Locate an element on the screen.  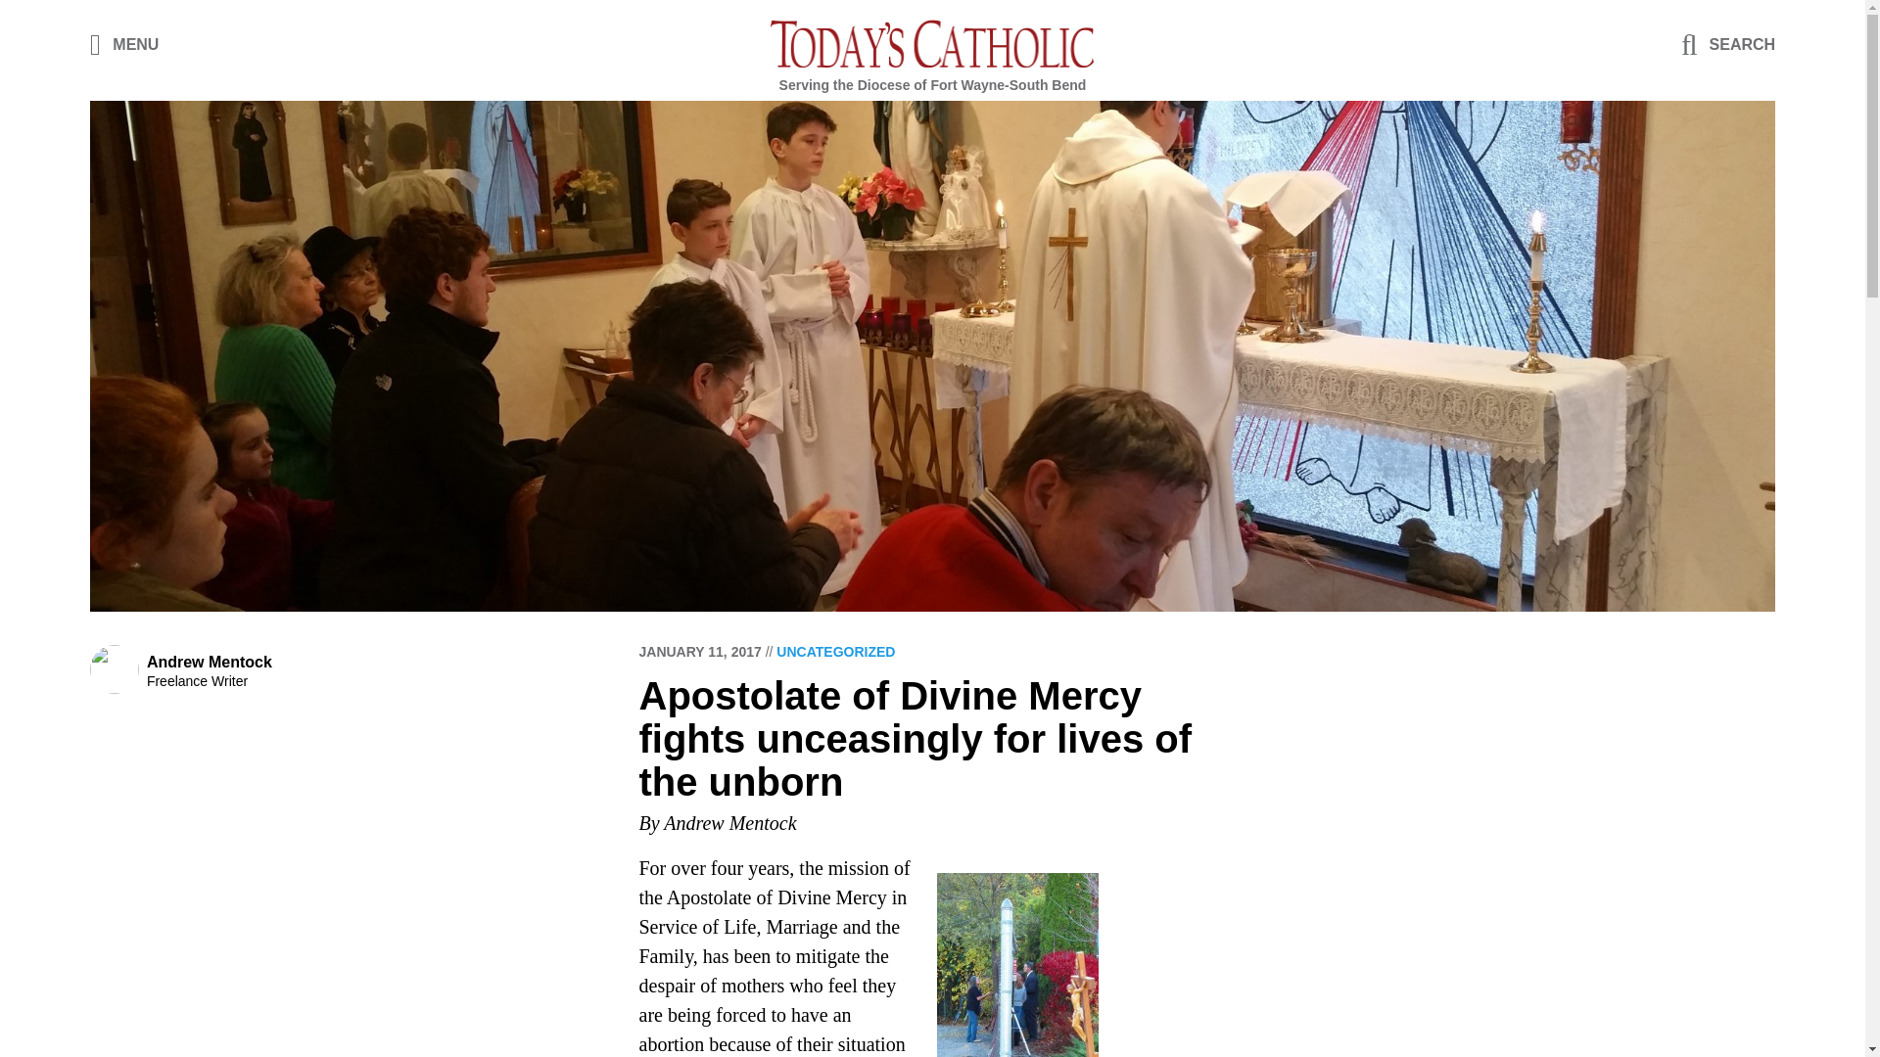
MENU is located at coordinates (125, 43).